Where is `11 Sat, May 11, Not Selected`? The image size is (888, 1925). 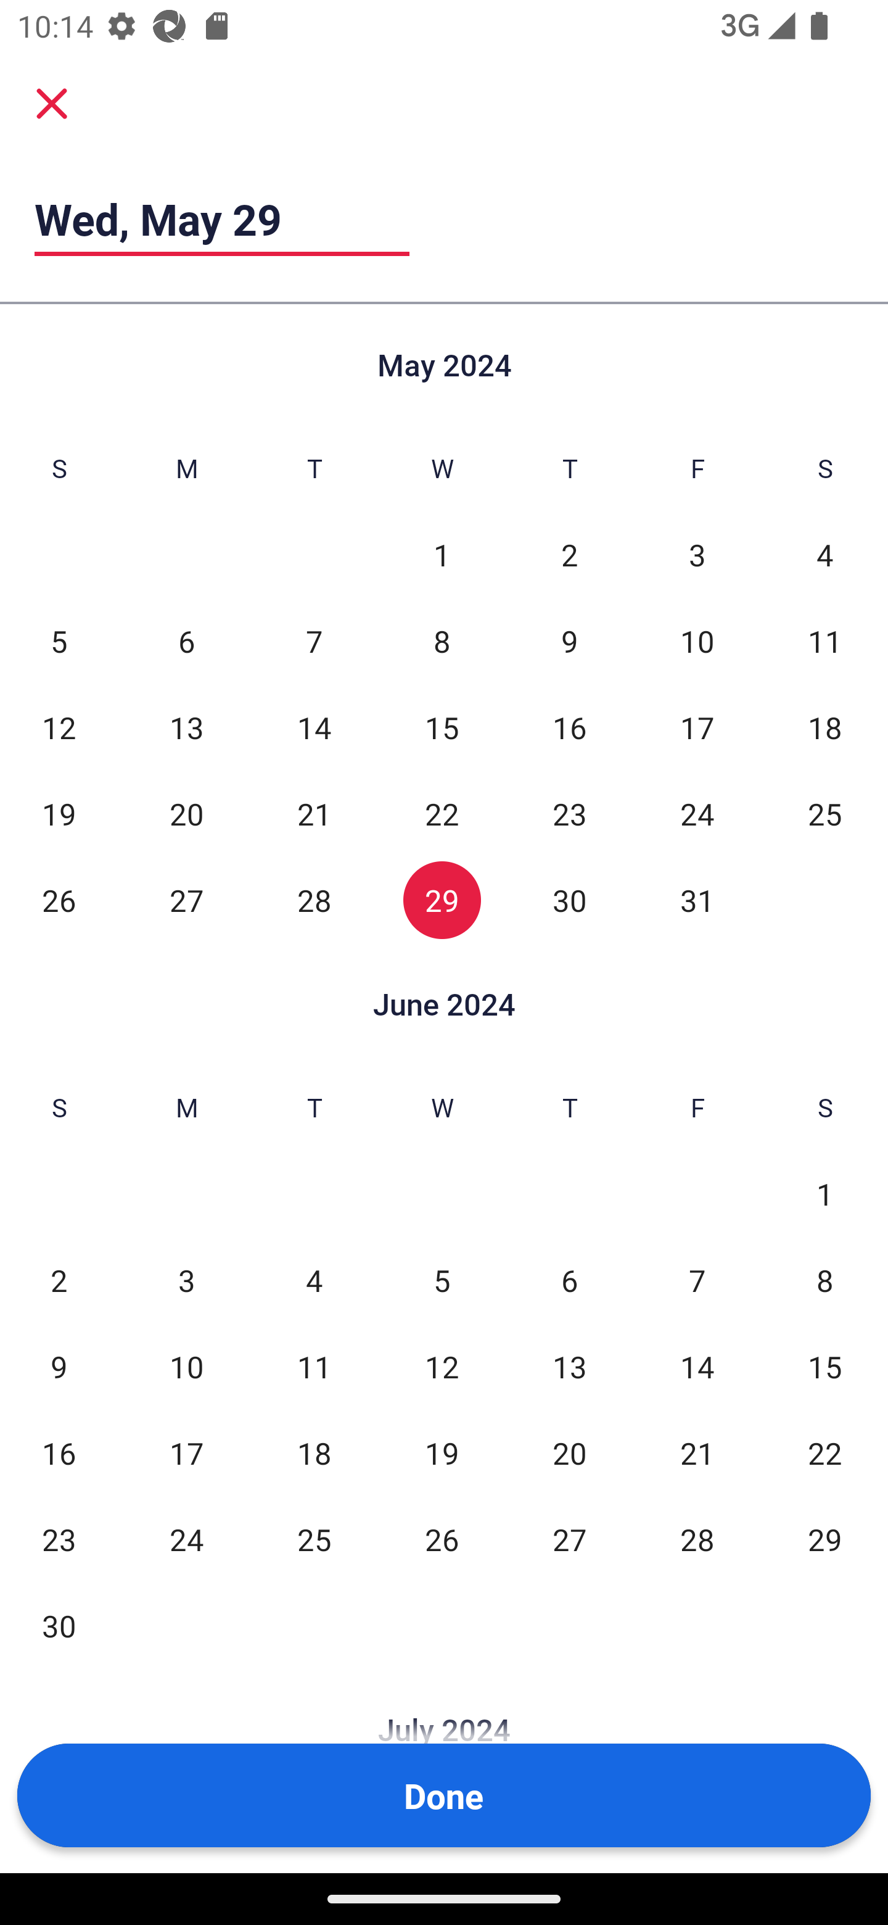
11 Sat, May 11, Not Selected is located at coordinates (825, 640).